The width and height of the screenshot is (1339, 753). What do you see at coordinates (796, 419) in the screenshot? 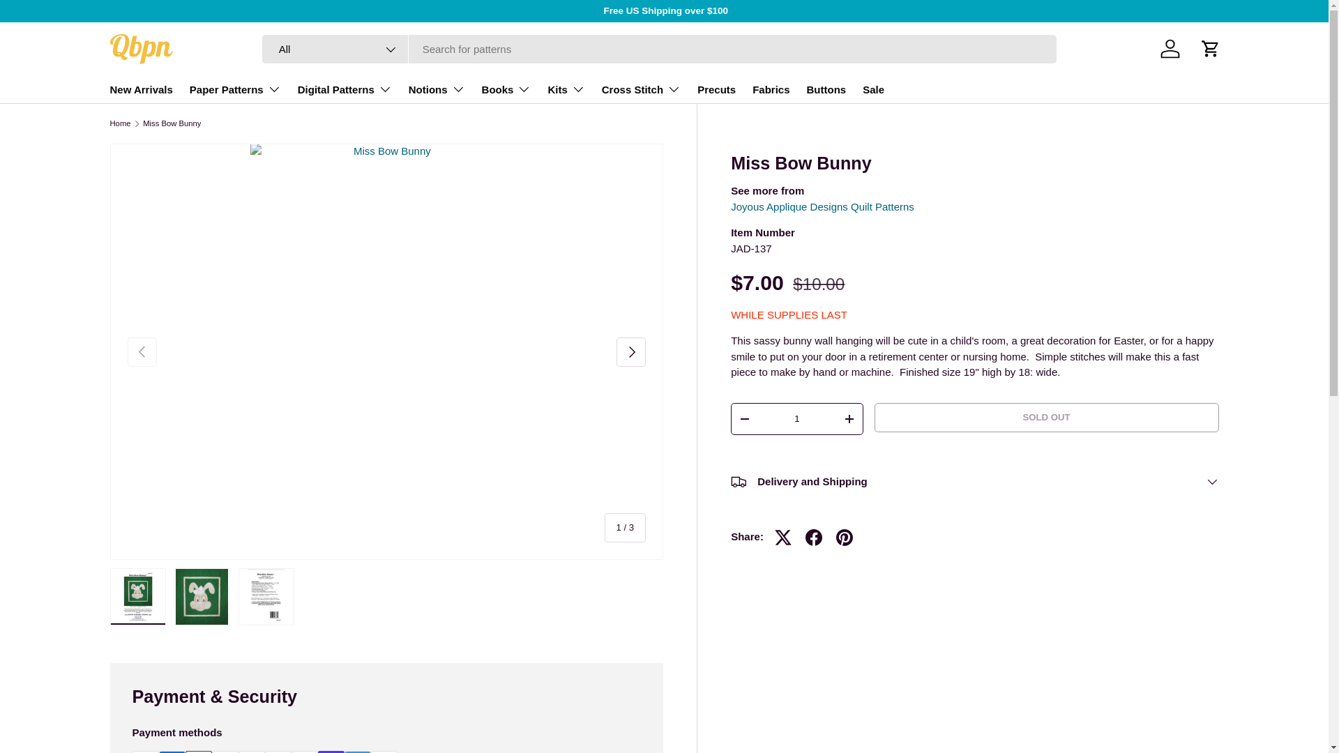
I see `1` at bounding box center [796, 419].